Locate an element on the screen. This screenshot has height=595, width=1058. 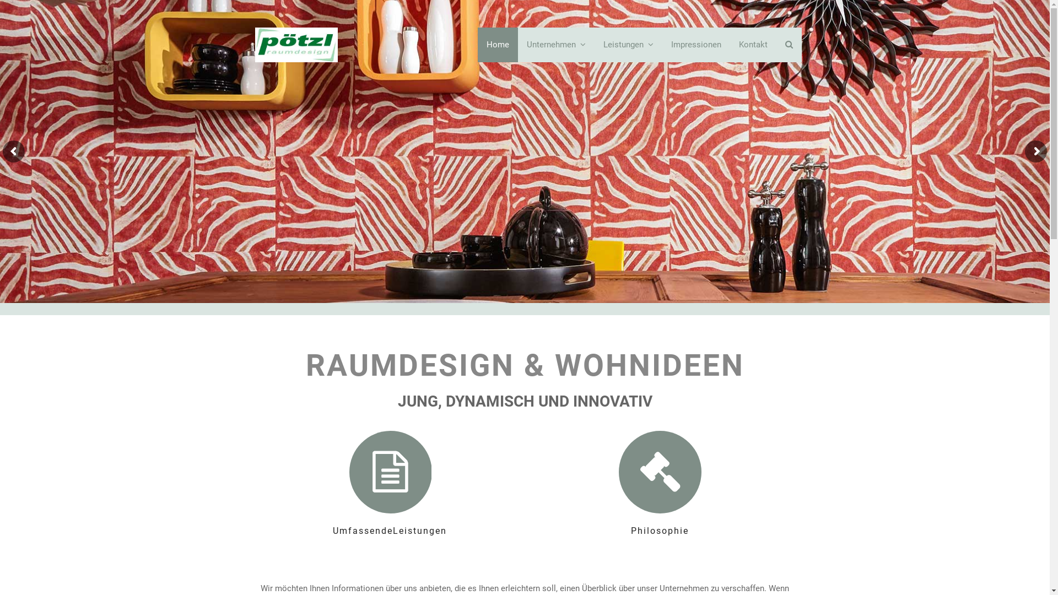
UmfassendeLeistungen is located at coordinates (390, 484).